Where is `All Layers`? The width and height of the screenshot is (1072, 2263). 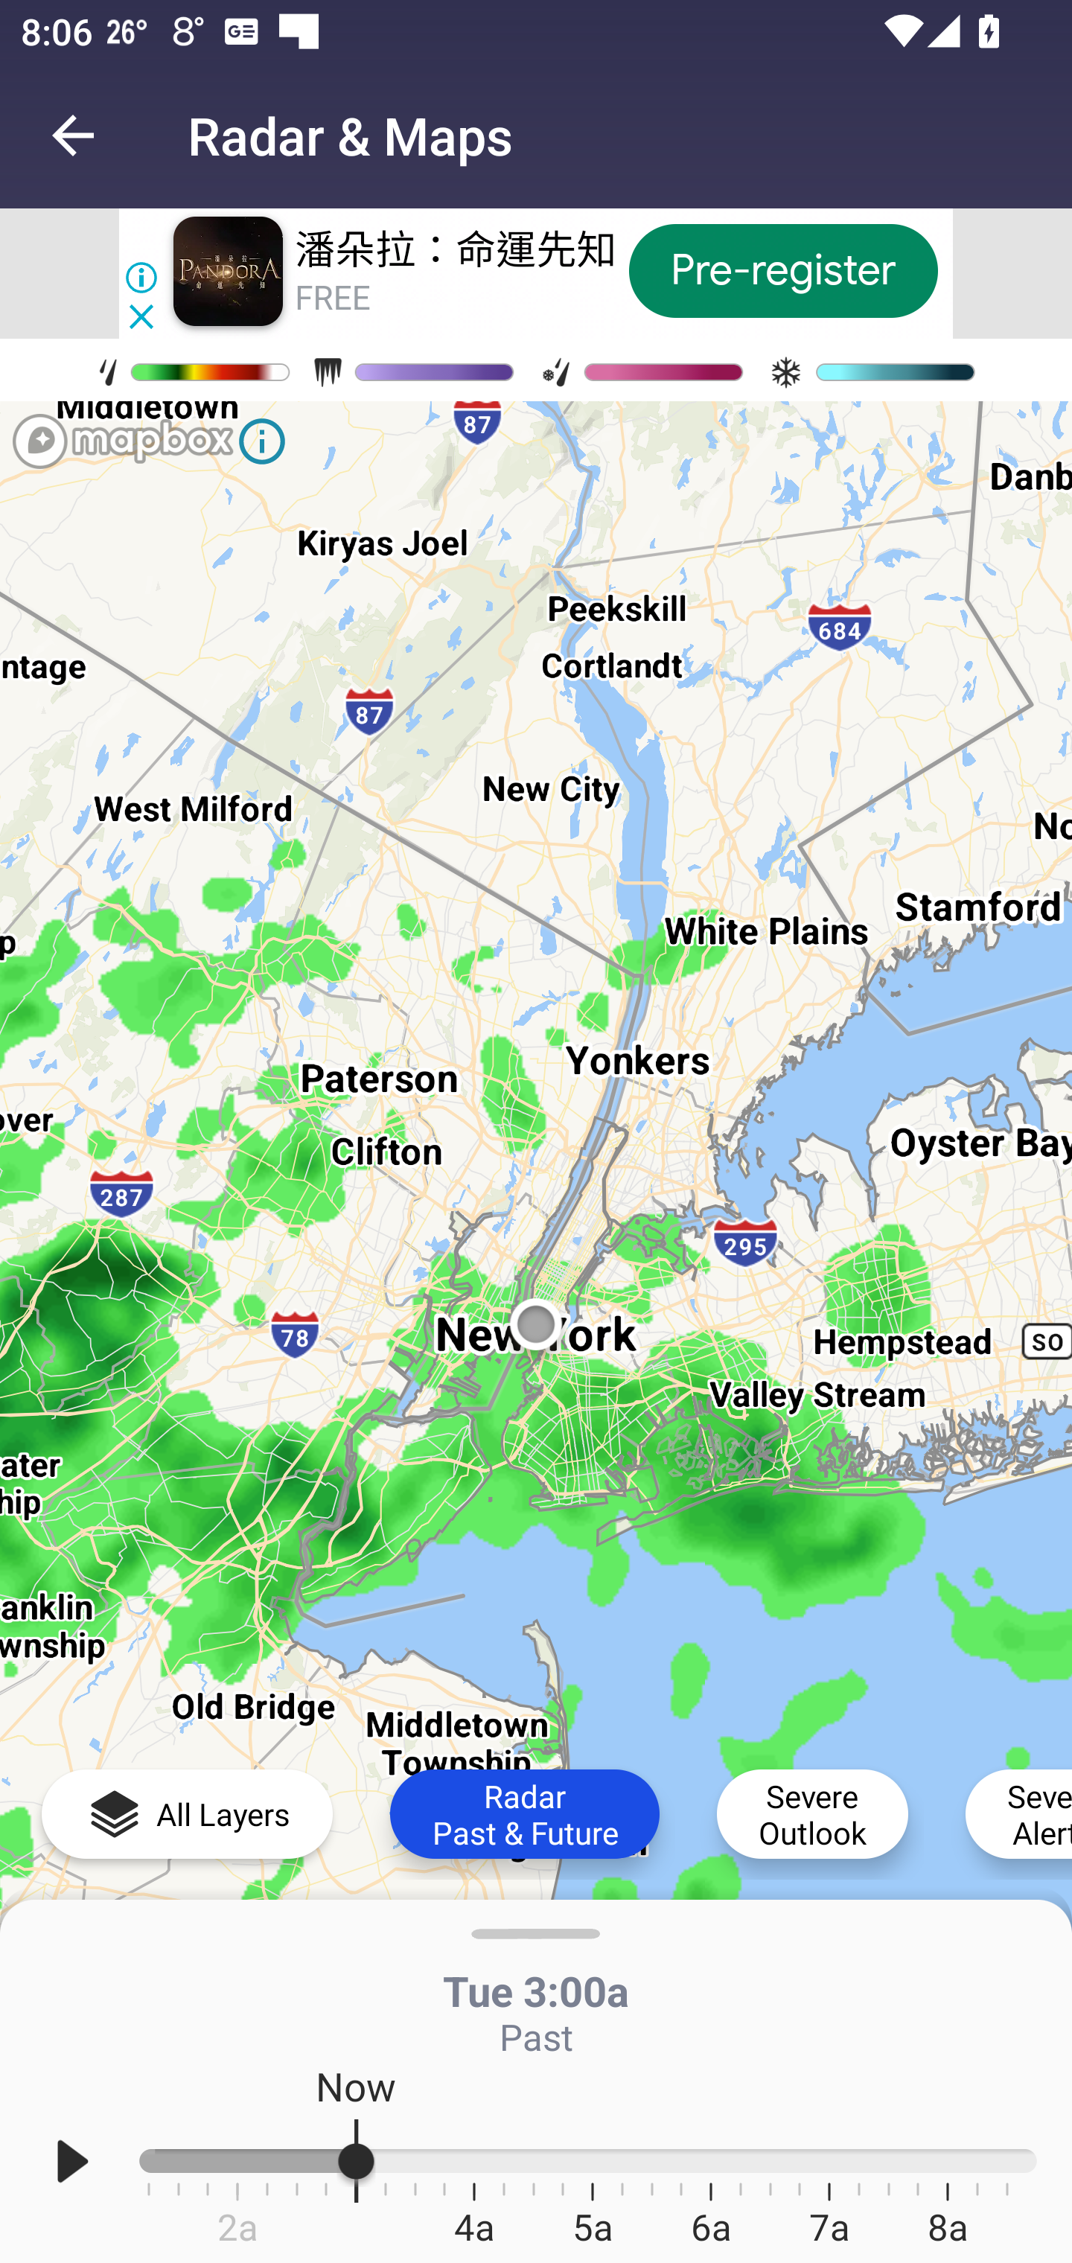
All Layers is located at coordinates (187, 1813).